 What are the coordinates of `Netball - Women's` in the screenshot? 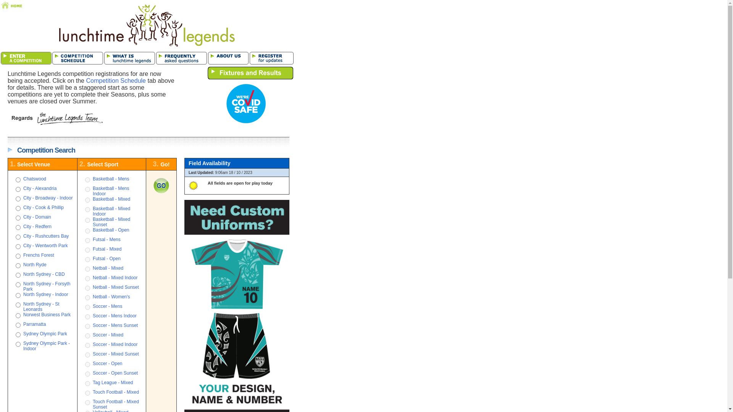 It's located at (111, 297).